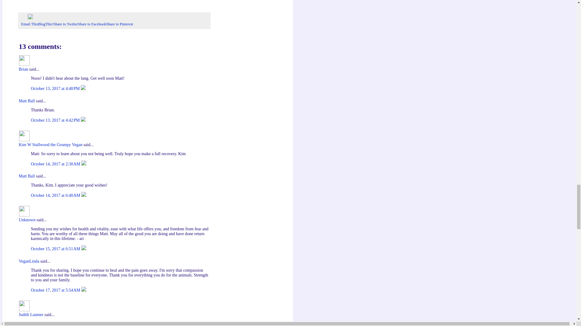 The height and width of the screenshot is (326, 581). I want to click on Share to Facebook, so click(92, 24).